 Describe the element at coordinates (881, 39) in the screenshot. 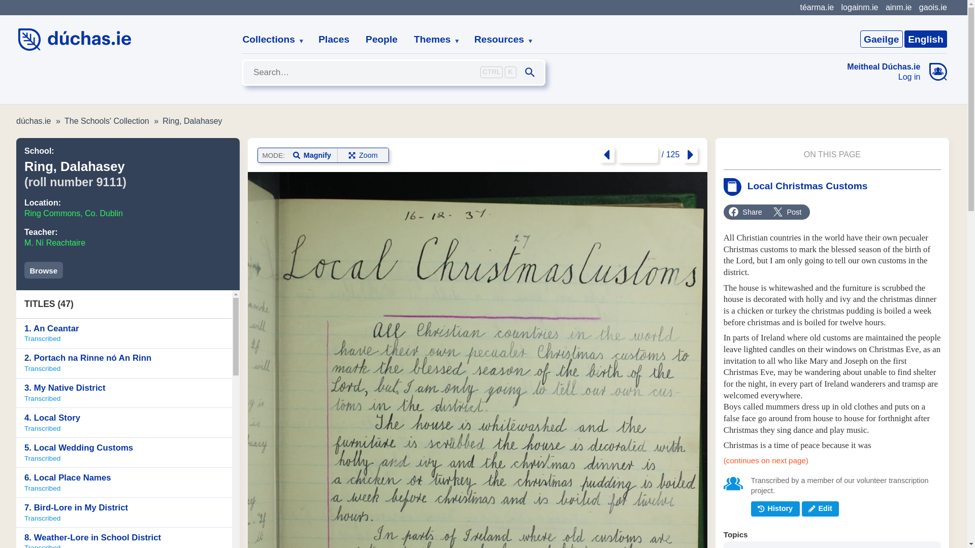

I see `Gaeilge` at that location.